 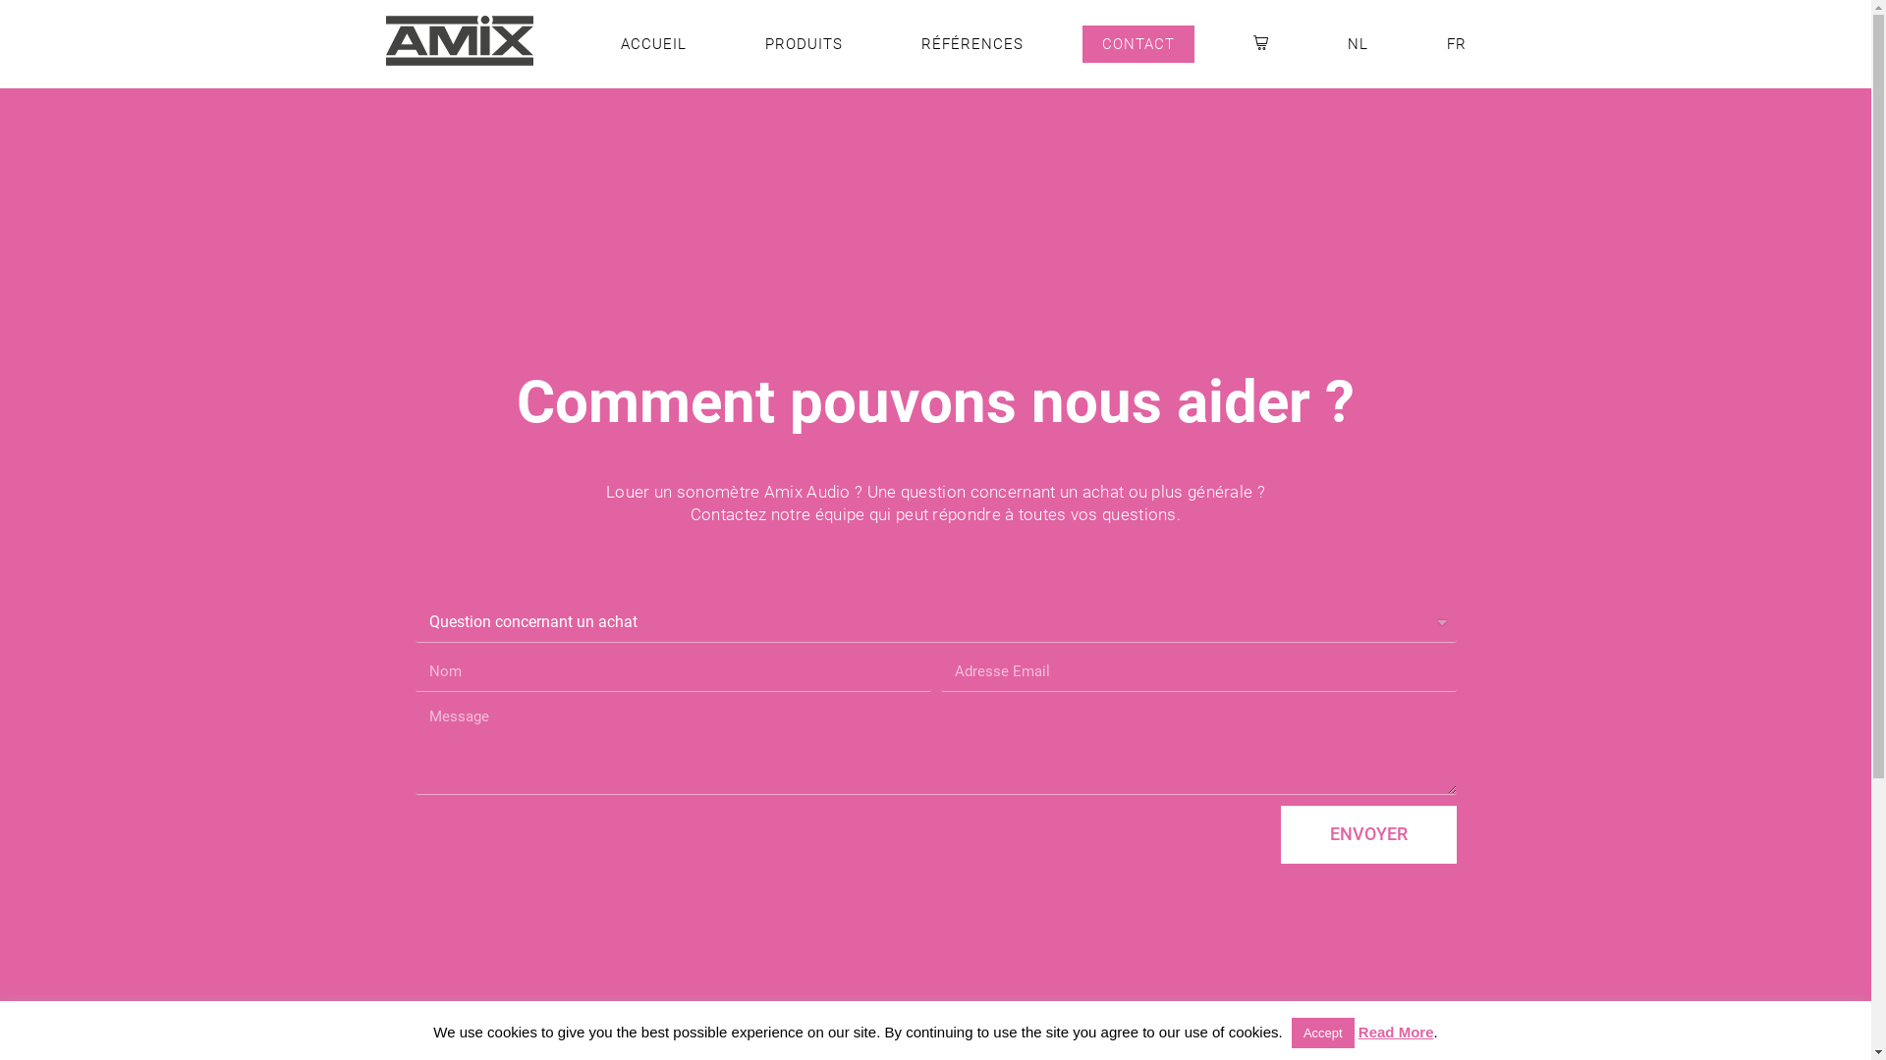 What do you see at coordinates (1456, 44) in the screenshot?
I see `FR` at bounding box center [1456, 44].